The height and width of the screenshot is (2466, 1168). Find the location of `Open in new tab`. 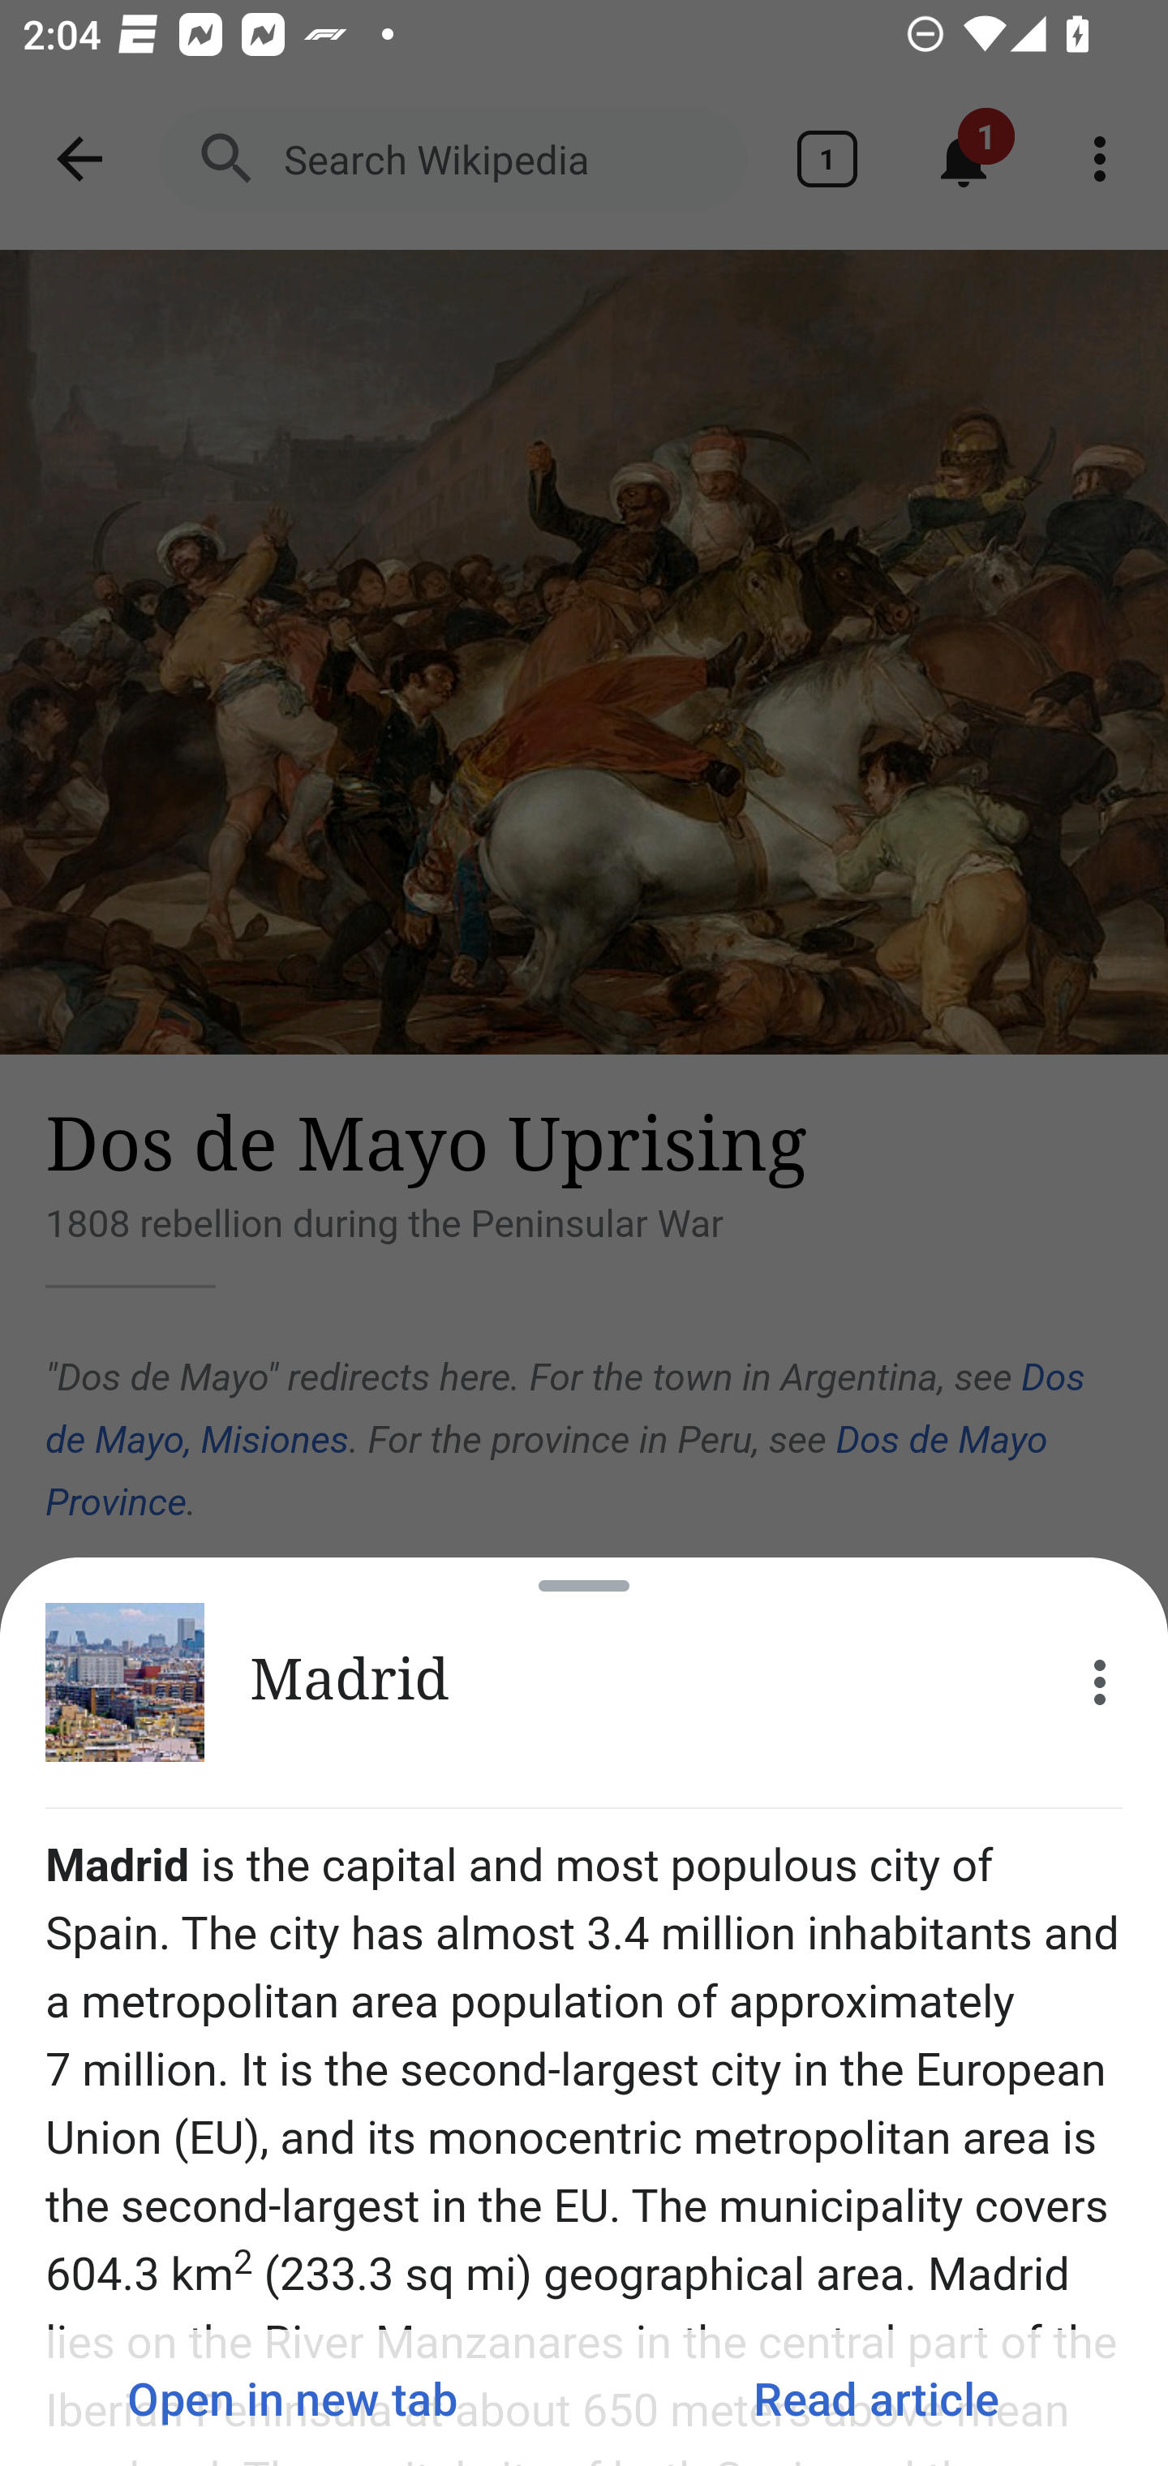

Open in new tab is located at coordinates (292, 2398).